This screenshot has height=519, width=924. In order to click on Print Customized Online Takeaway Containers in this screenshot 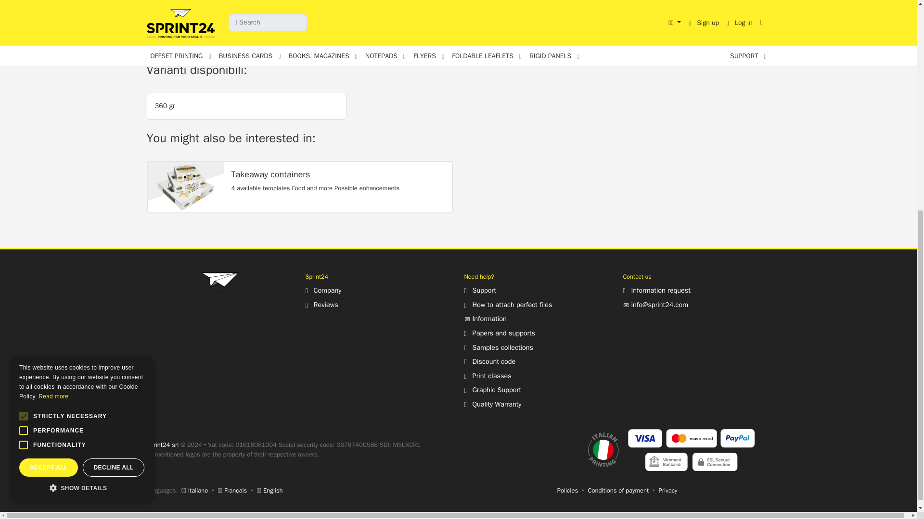, I will do `click(185, 186)`.